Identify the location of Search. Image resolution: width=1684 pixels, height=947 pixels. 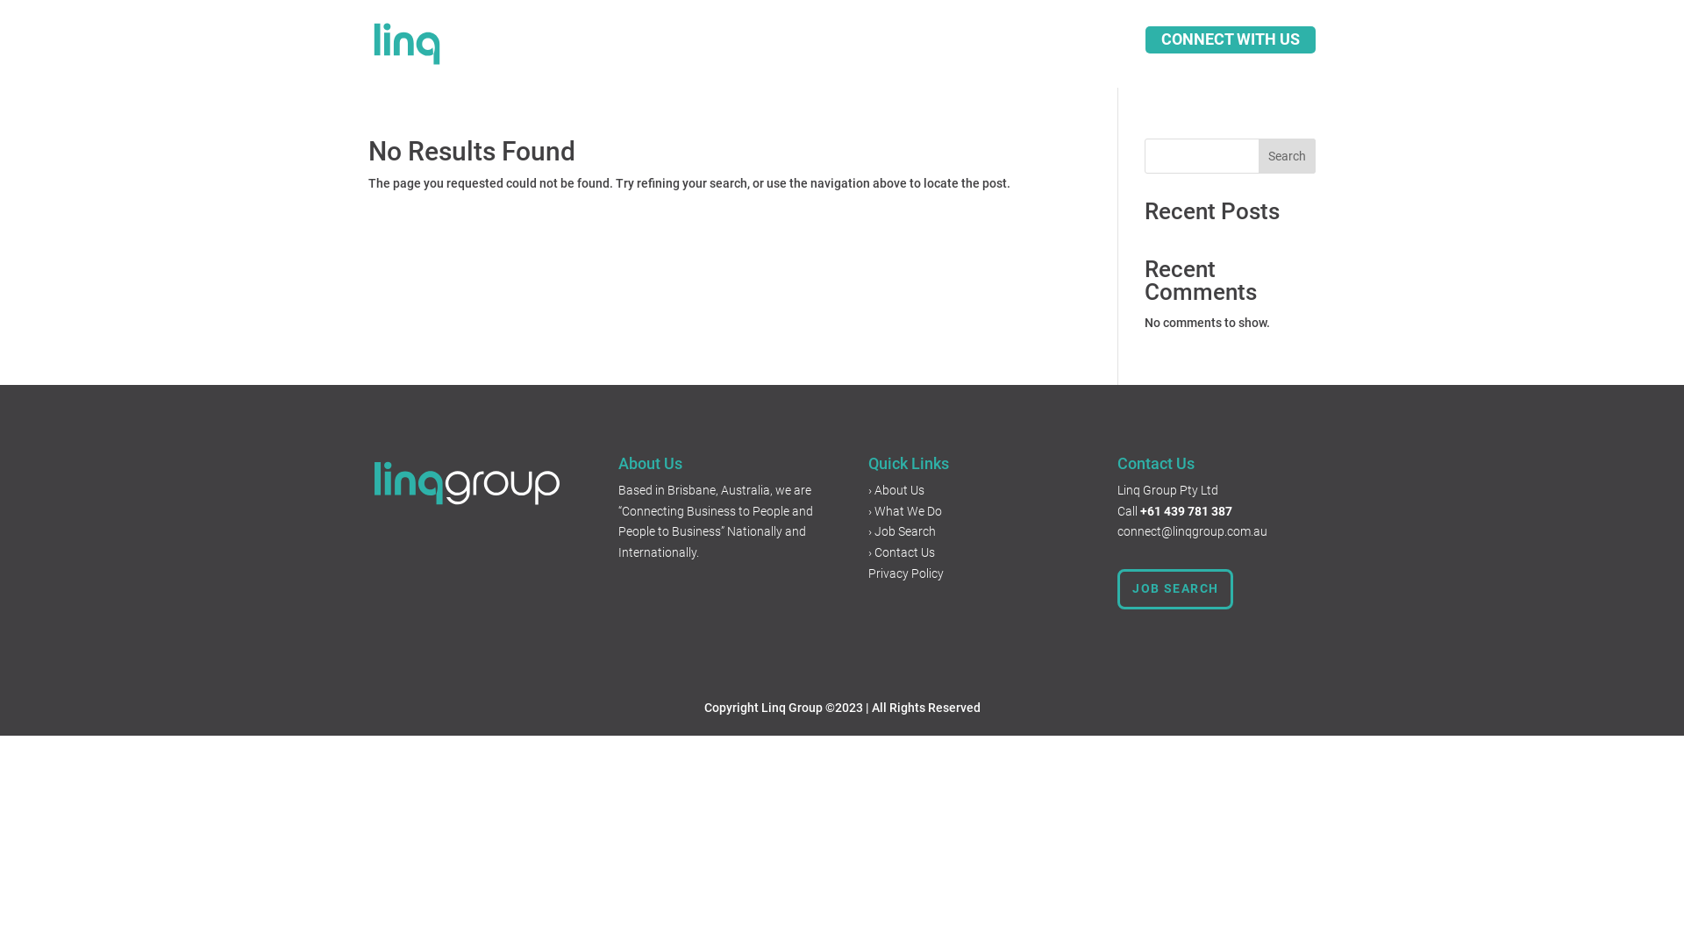
(1288, 156).